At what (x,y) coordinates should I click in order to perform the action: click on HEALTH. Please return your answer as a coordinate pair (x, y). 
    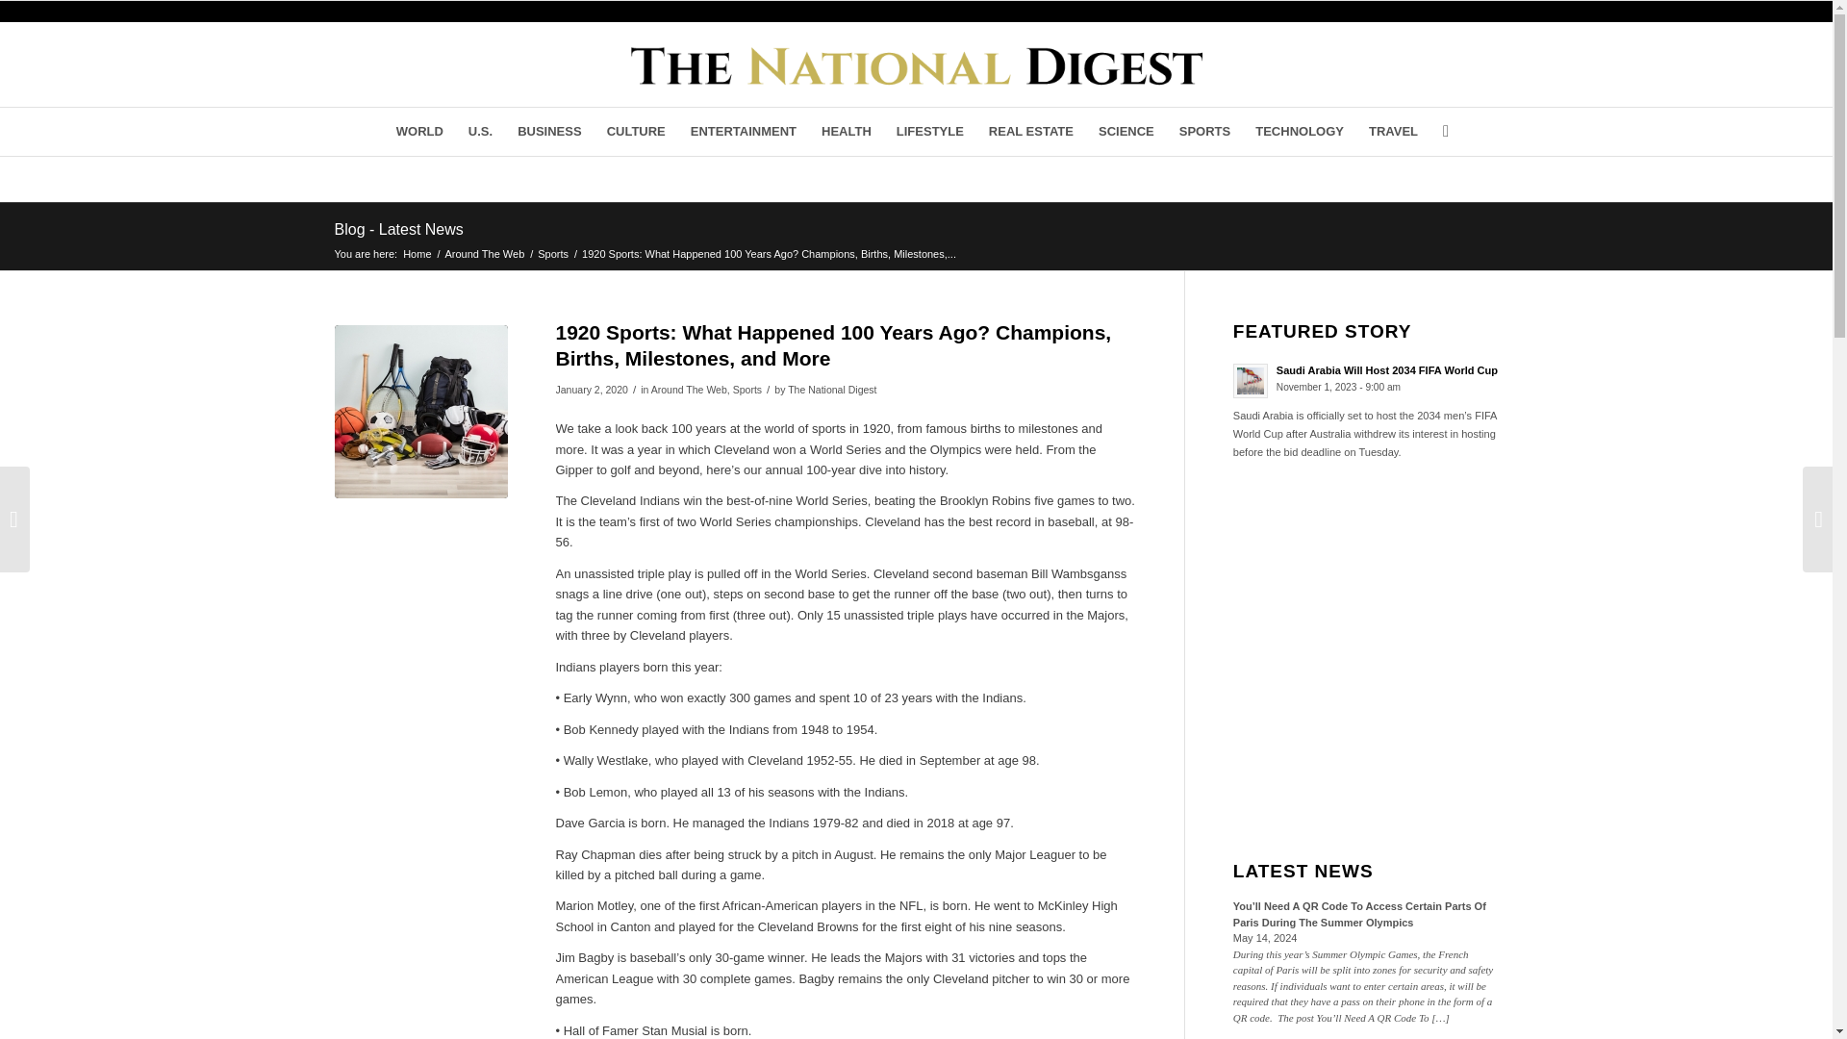
    Looking at the image, I should click on (847, 132).